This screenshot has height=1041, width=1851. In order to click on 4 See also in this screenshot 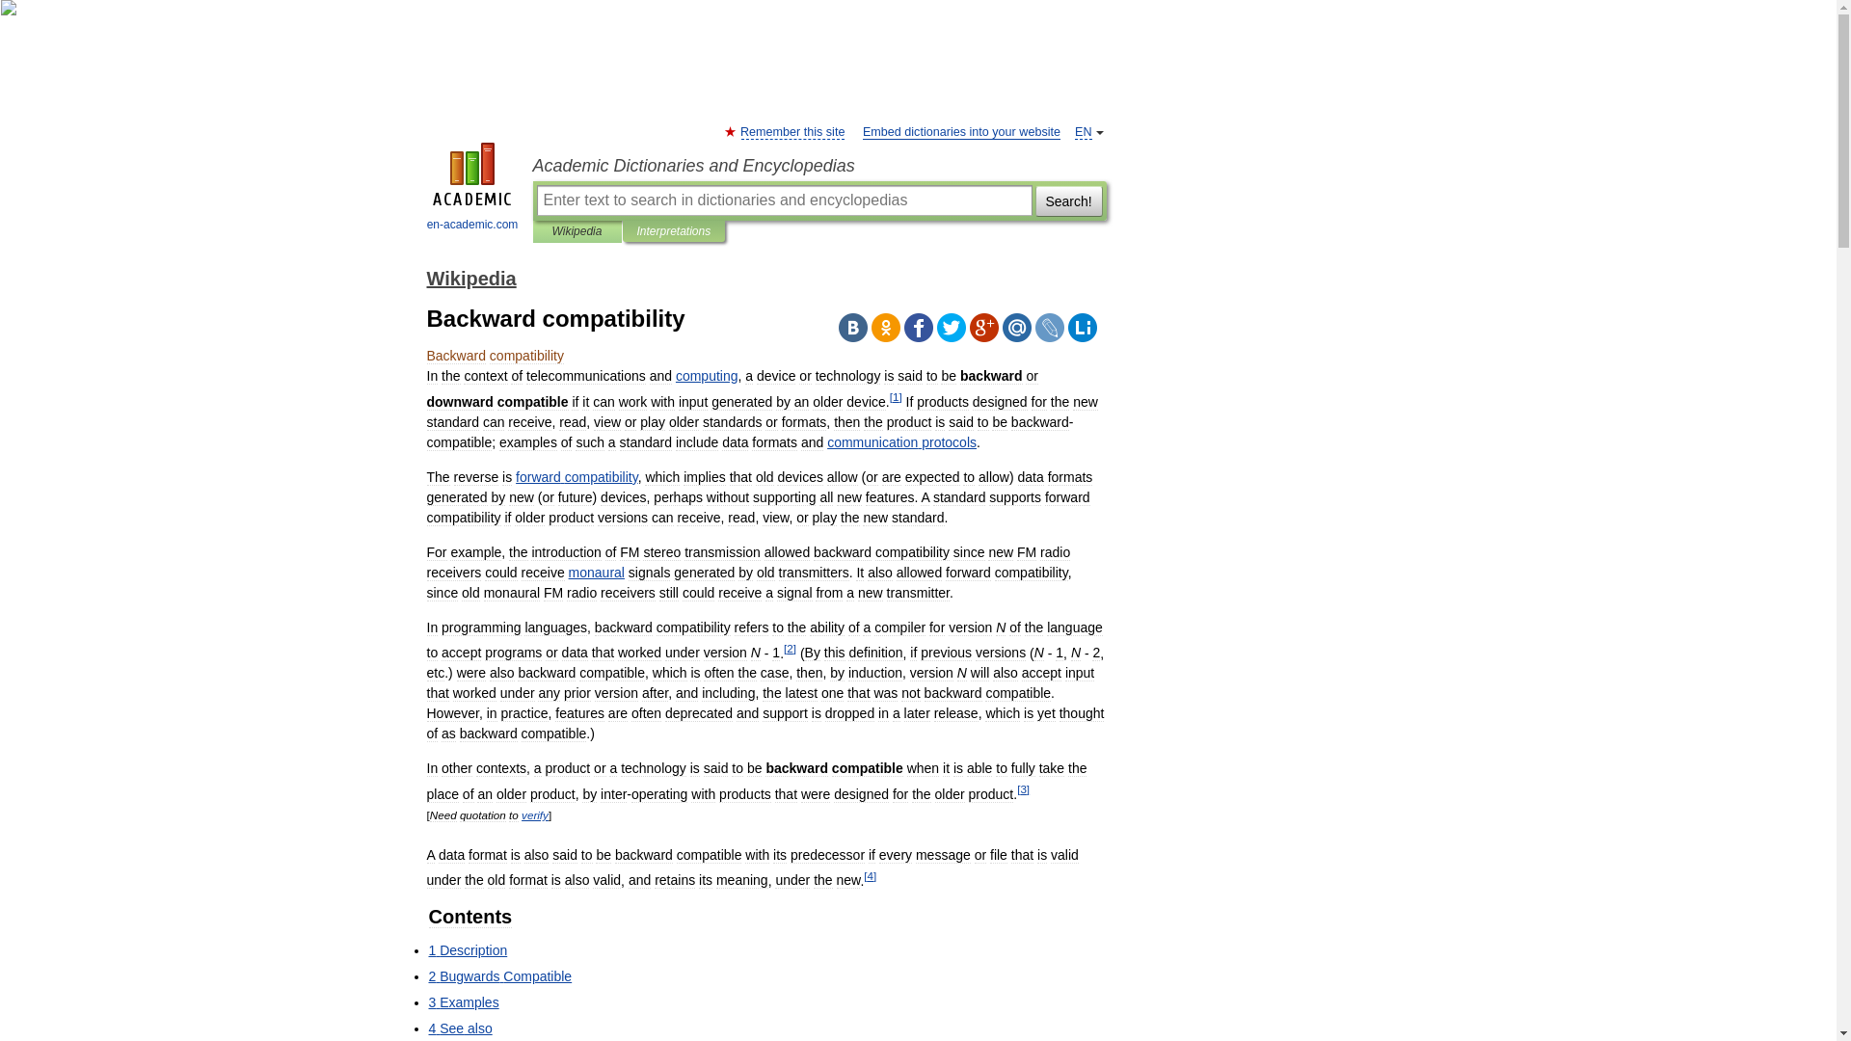, I will do `click(459, 1028)`.